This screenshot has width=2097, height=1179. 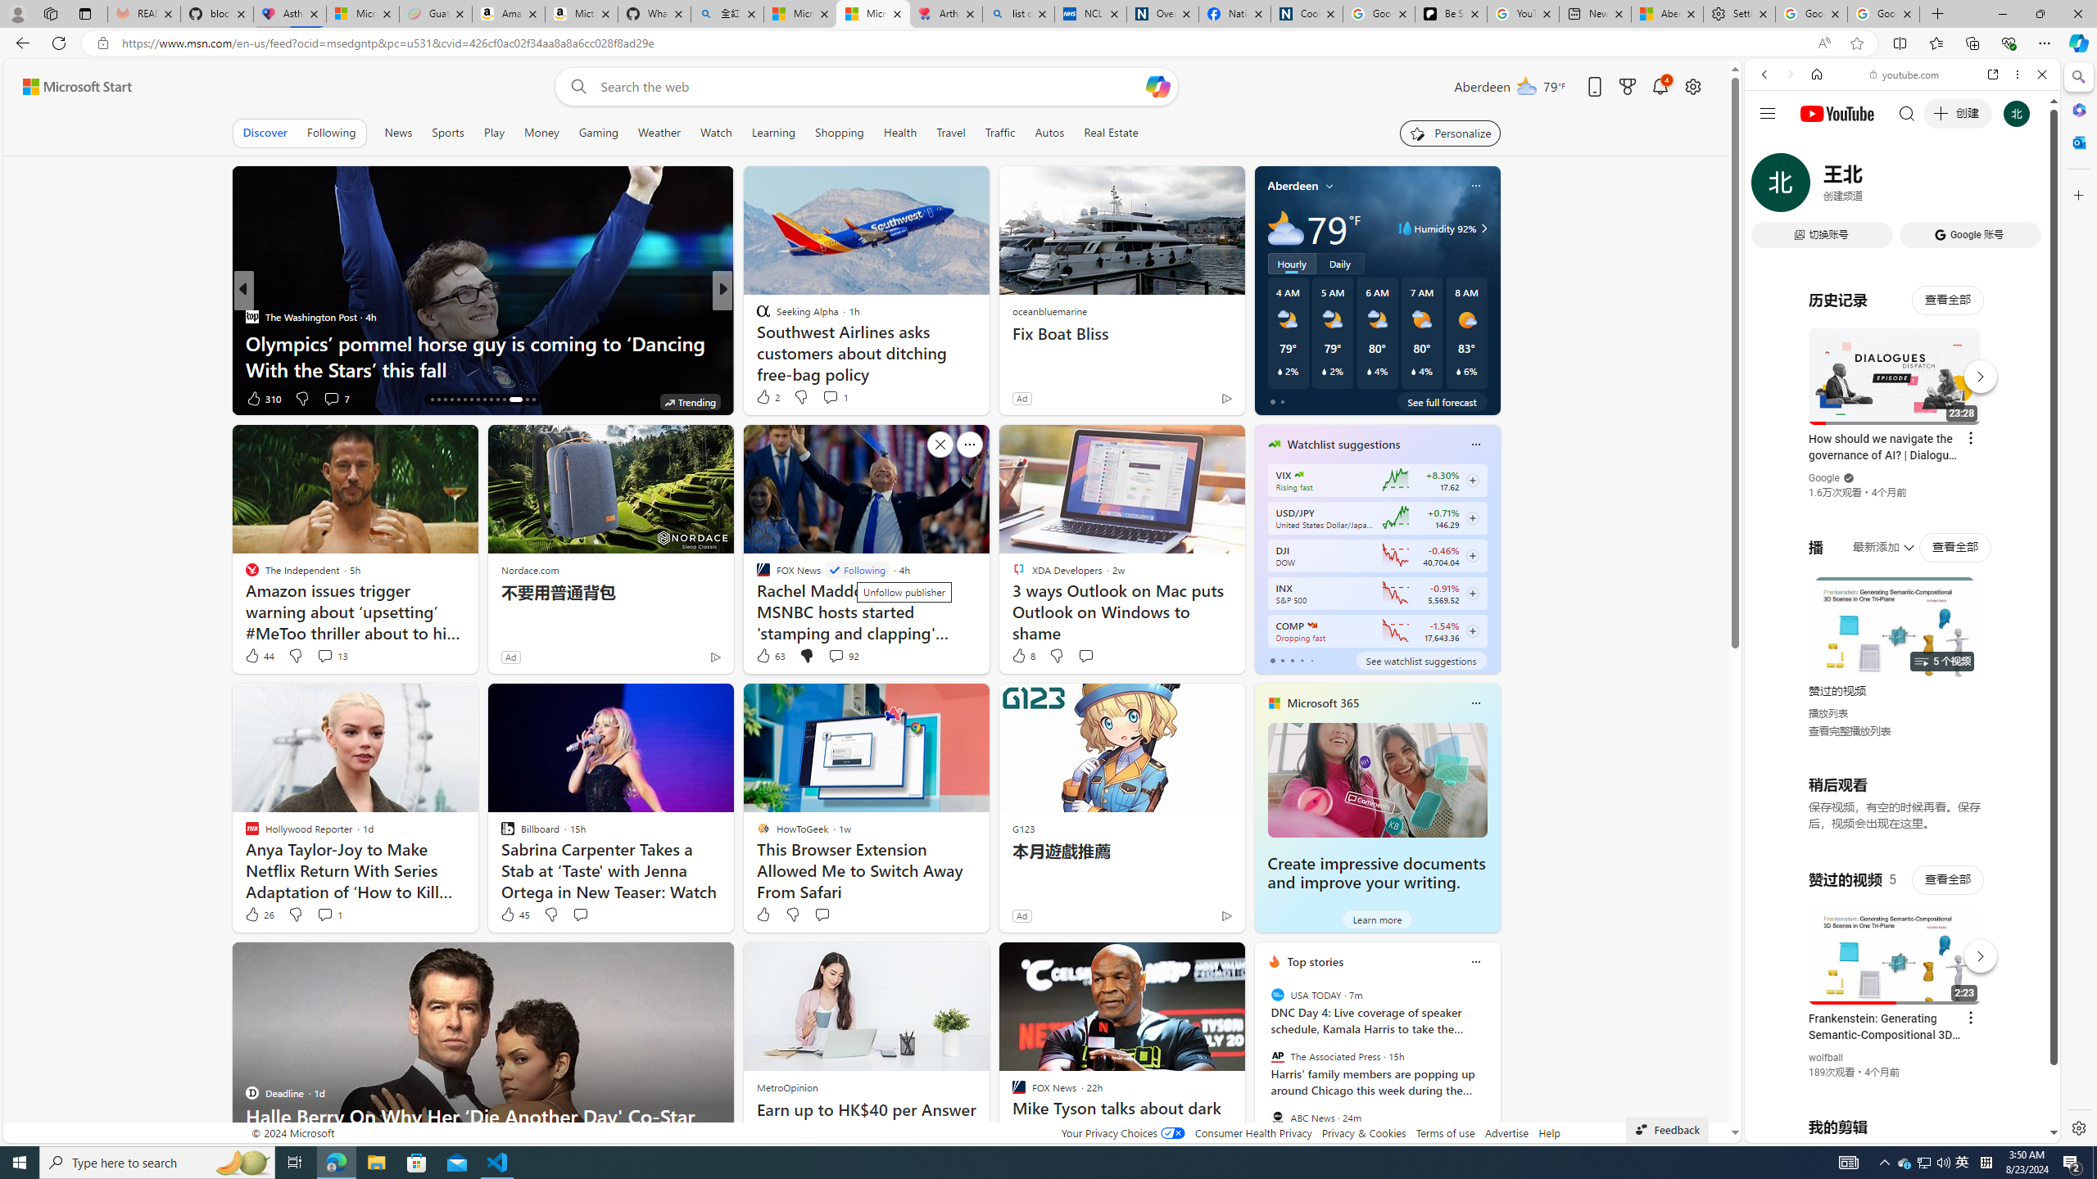 What do you see at coordinates (842, 398) in the screenshot?
I see `View comments 20 Comment` at bounding box center [842, 398].